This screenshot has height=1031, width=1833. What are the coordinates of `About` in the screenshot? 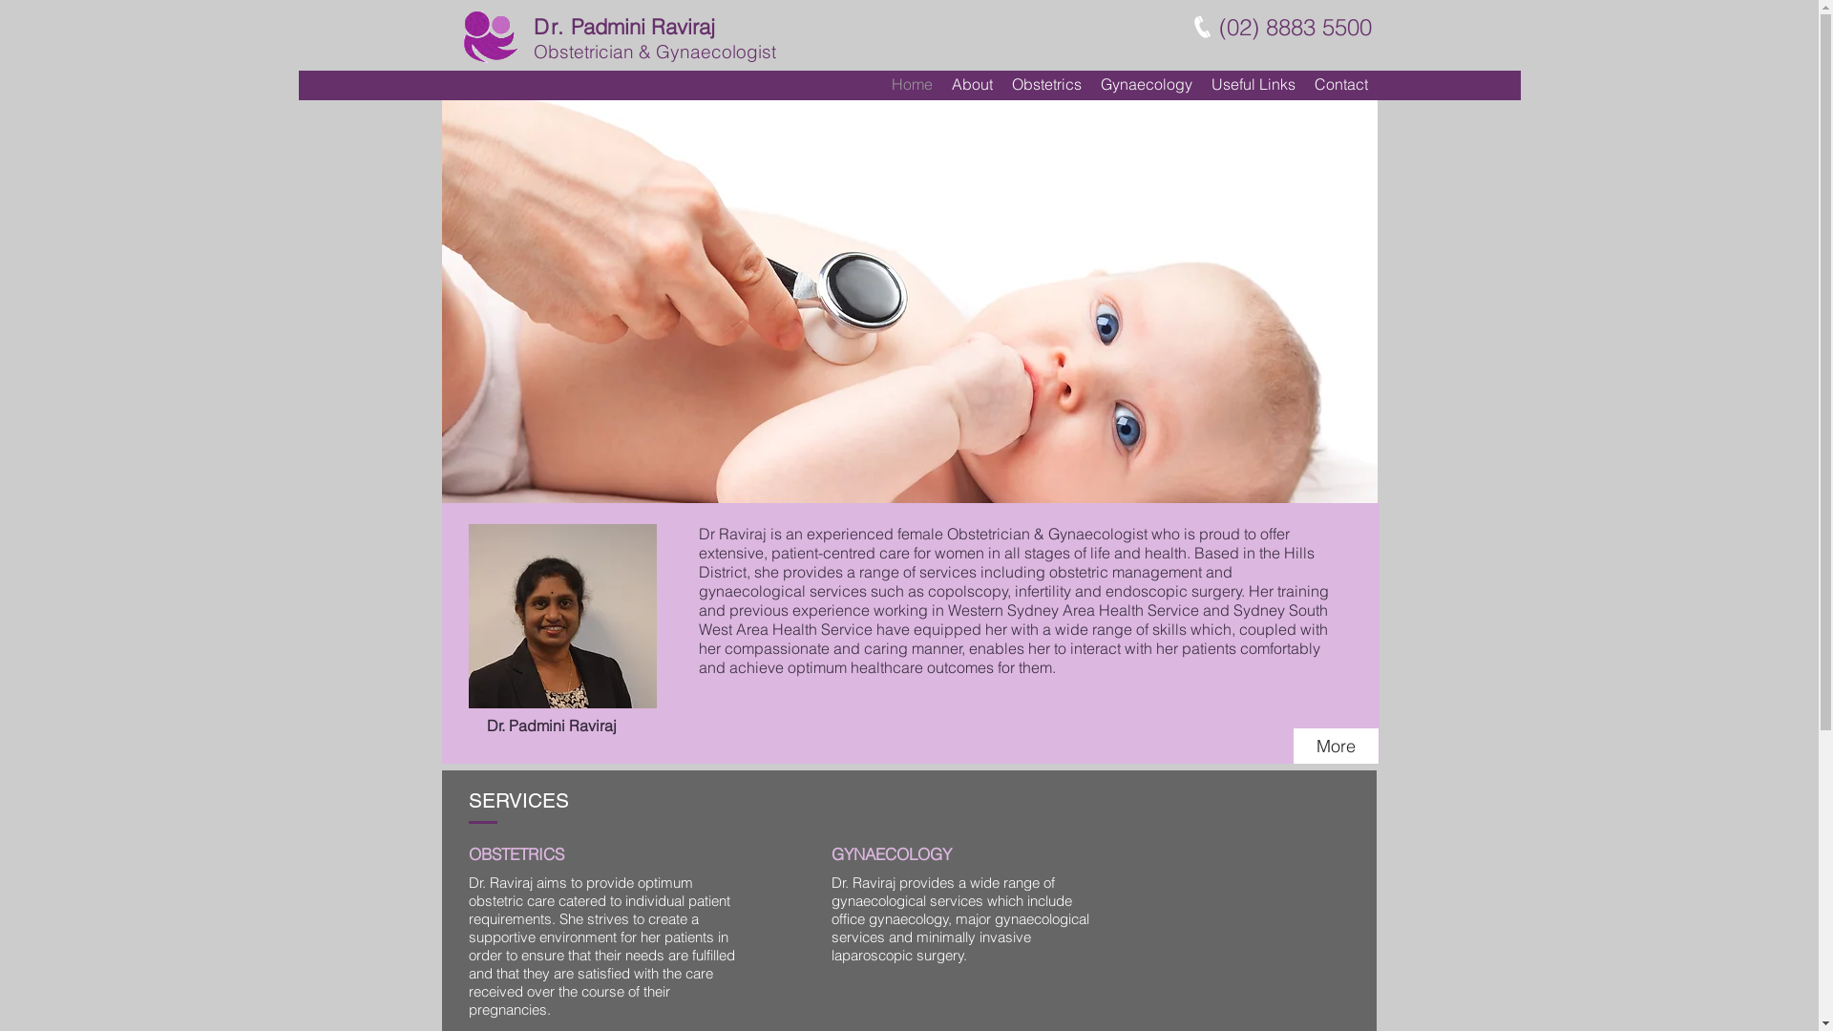 It's located at (972, 84).